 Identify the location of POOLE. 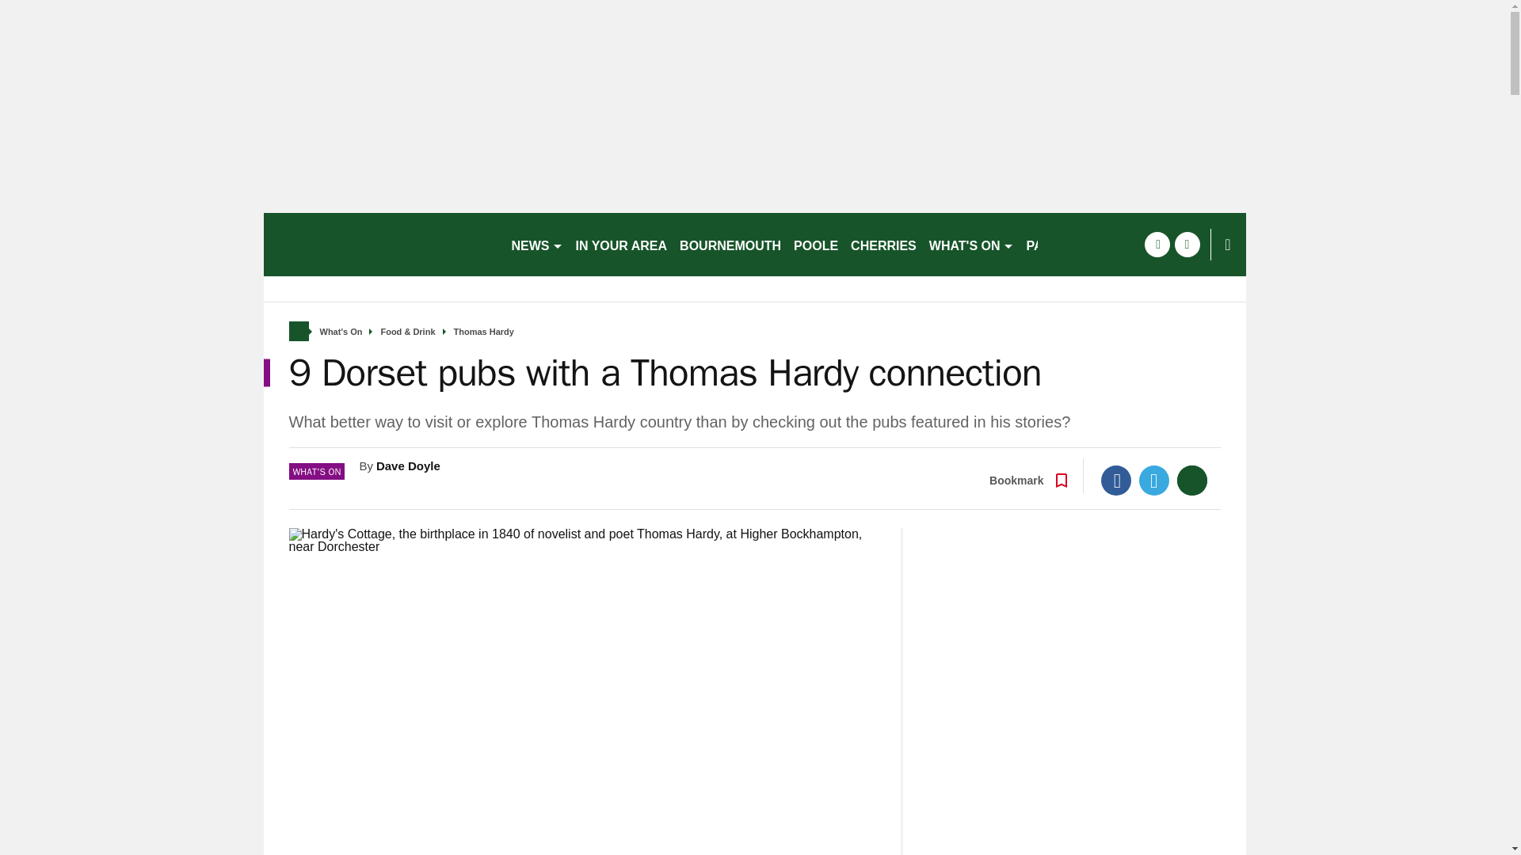
(816, 244).